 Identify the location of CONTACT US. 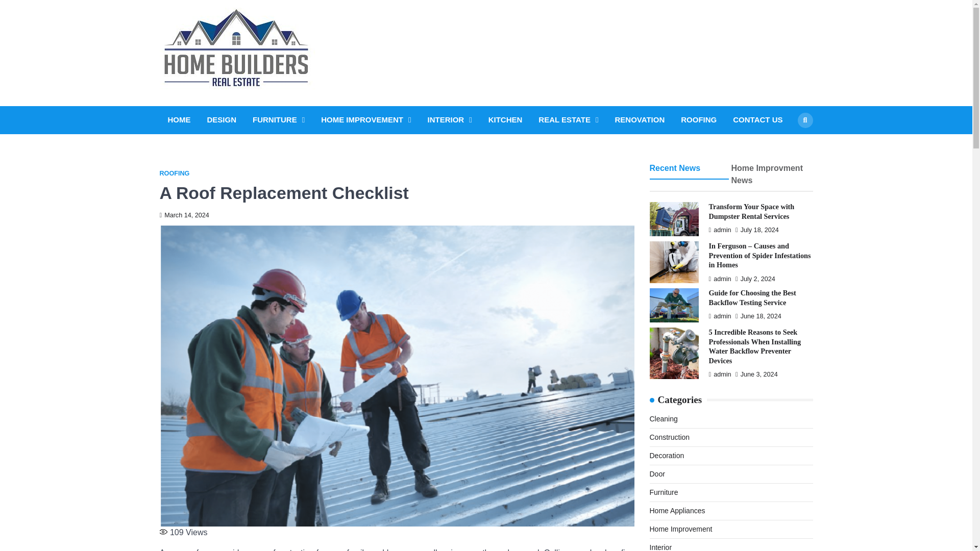
(757, 120).